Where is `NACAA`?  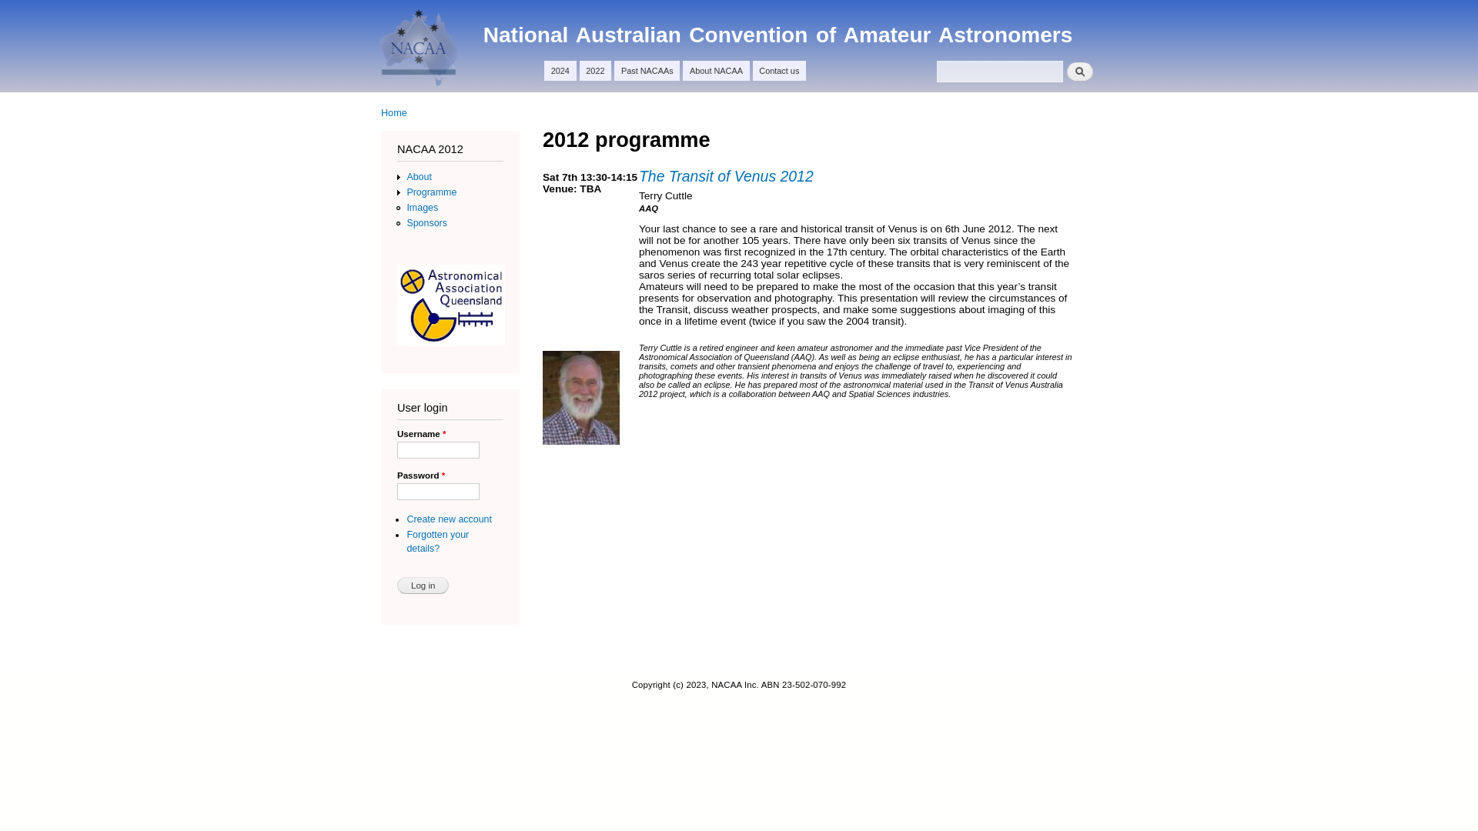
NACAA is located at coordinates (516, 32).